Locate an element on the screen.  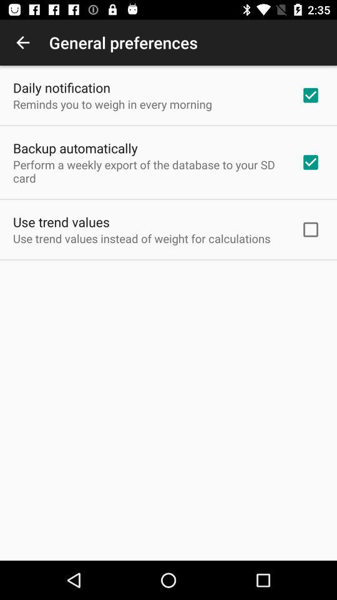
turn off the icon above perform a weekly app is located at coordinates (75, 147).